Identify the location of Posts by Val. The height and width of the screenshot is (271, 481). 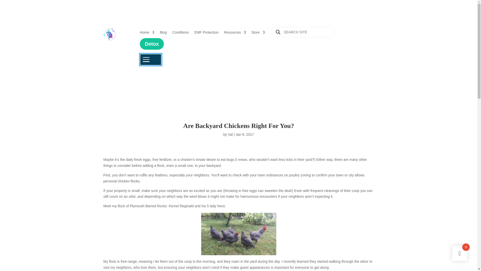
(230, 134).